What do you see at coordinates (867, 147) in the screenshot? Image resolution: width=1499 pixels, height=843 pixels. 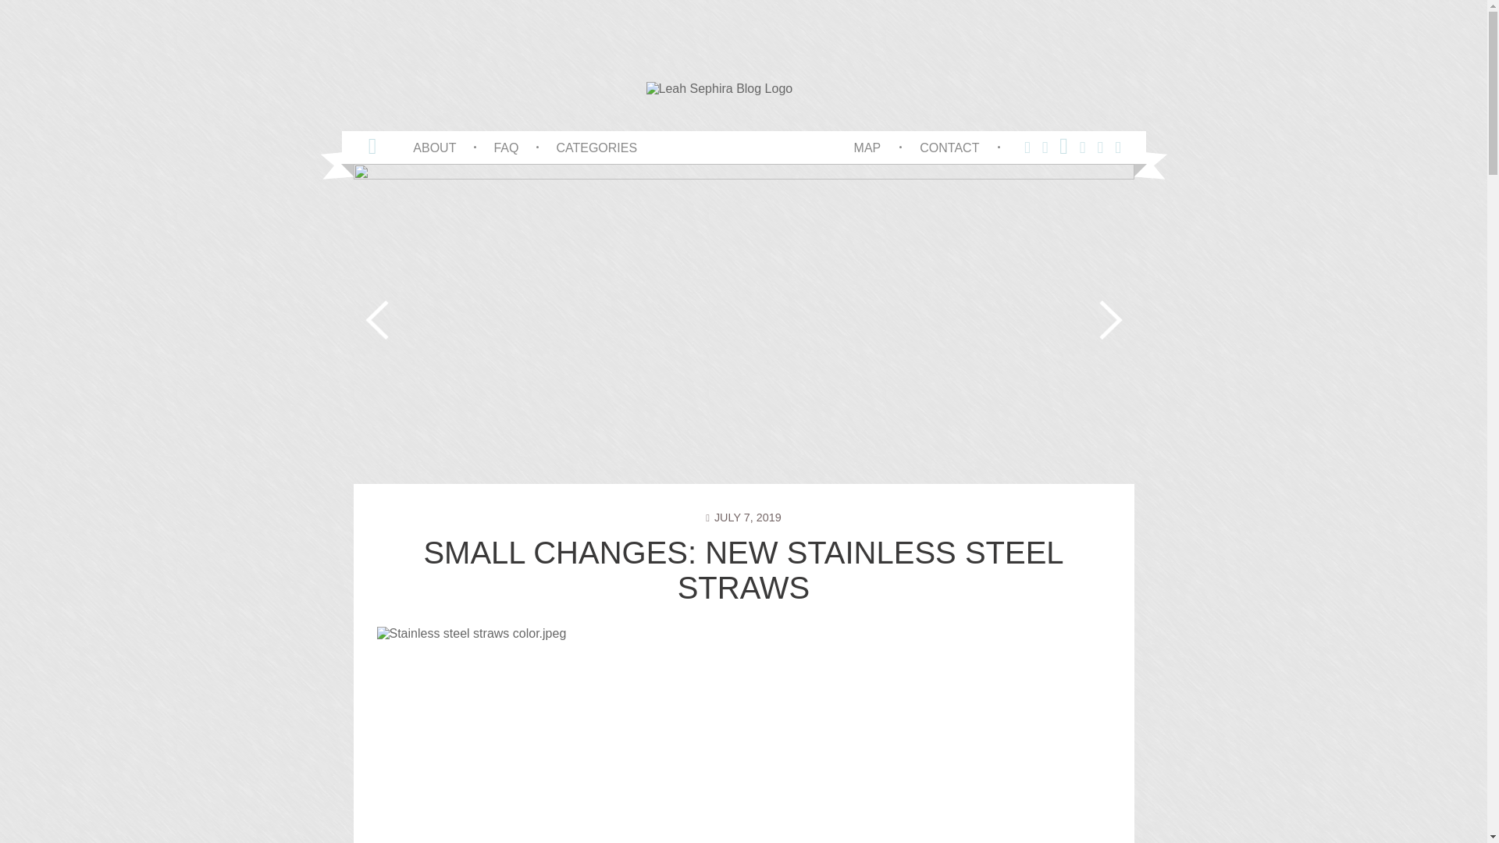 I see `MAP` at bounding box center [867, 147].